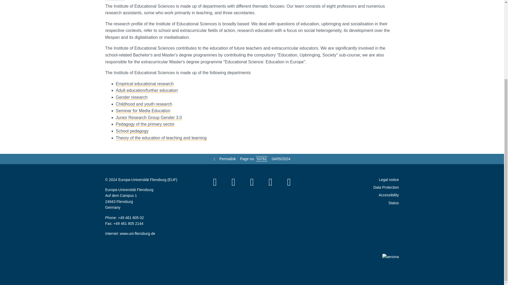 This screenshot has width=508, height=285. What do you see at coordinates (115, 1) in the screenshot?
I see `Listen to this page using ReadSpeaker` at bounding box center [115, 1].